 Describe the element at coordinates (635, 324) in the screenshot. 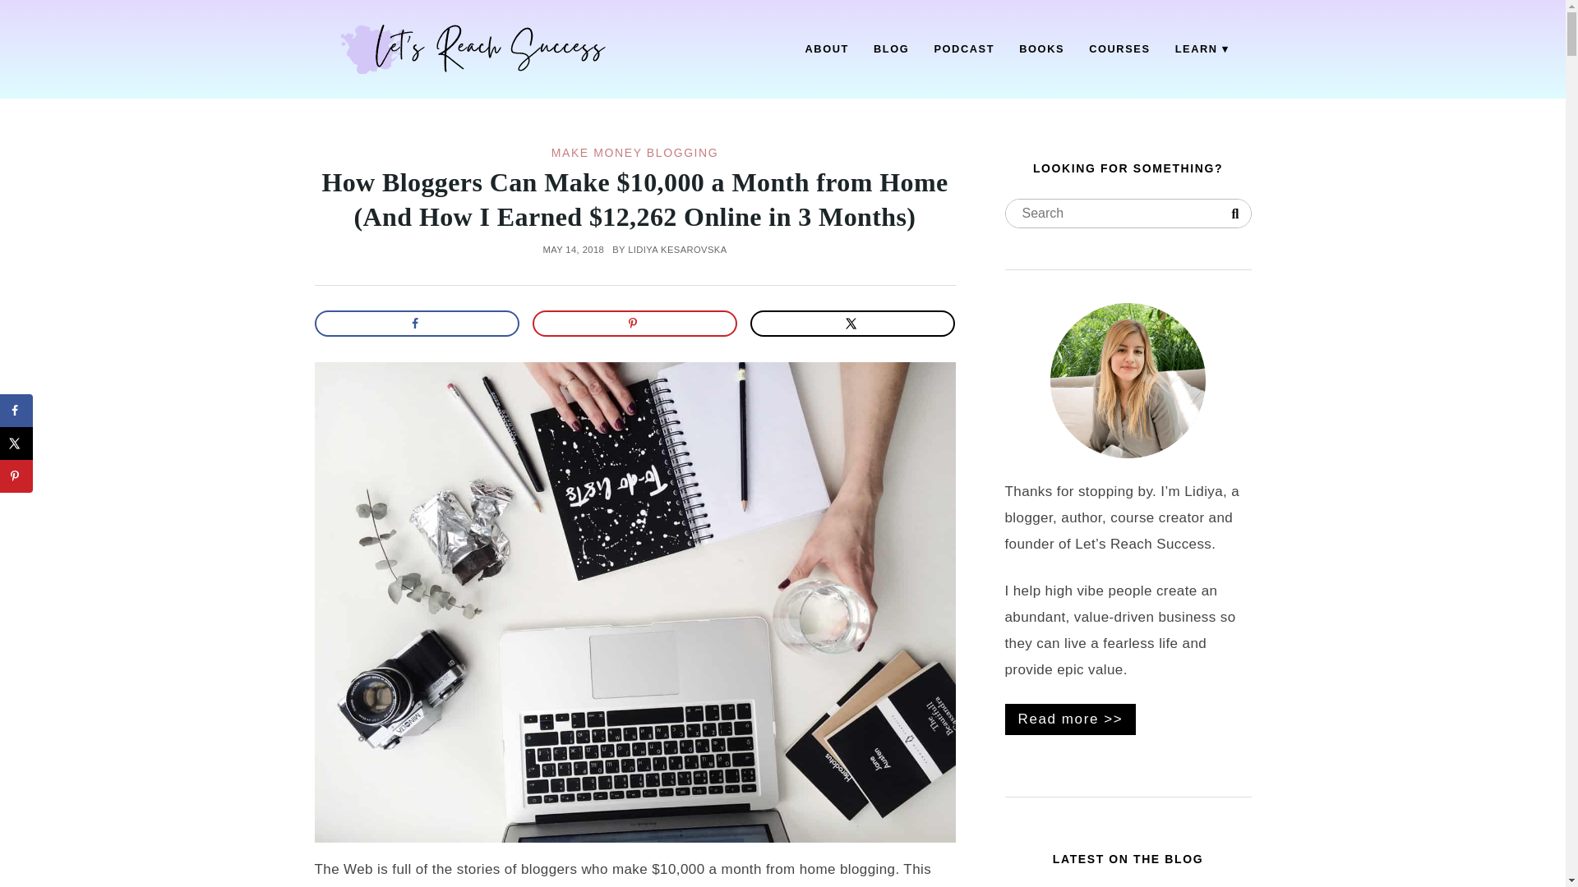

I see `Save to Pinterest` at that location.